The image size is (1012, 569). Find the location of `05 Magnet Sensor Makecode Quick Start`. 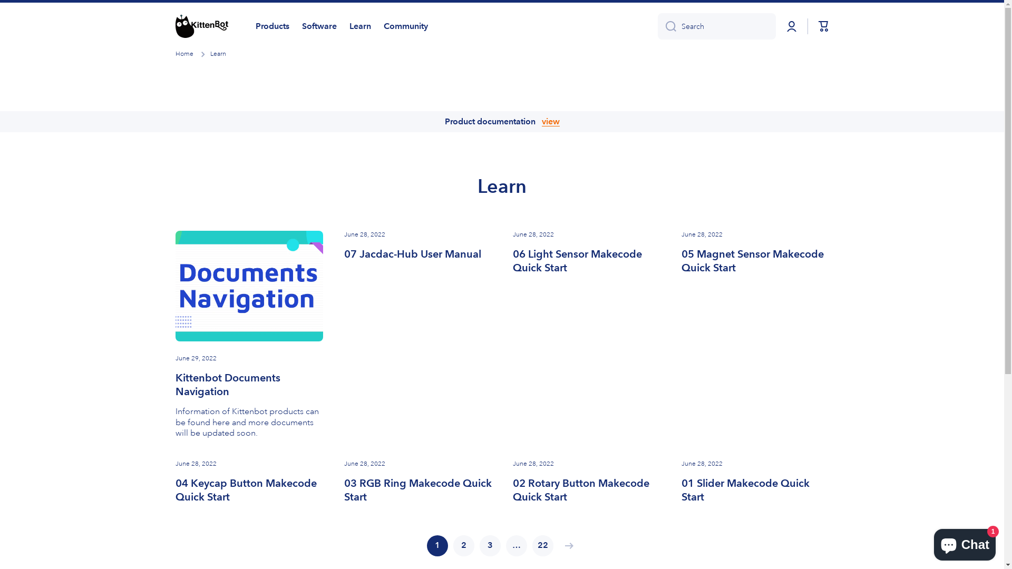

05 Magnet Sensor Makecode Quick Start is located at coordinates (755, 261).